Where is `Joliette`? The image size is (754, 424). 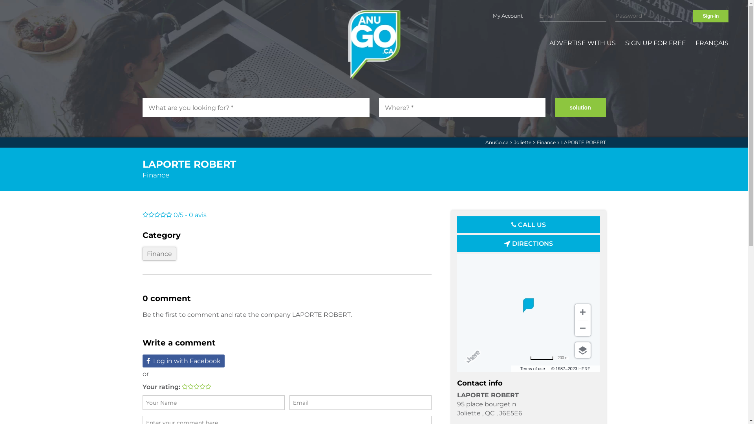
Joliette is located at coordinates (522, 143).